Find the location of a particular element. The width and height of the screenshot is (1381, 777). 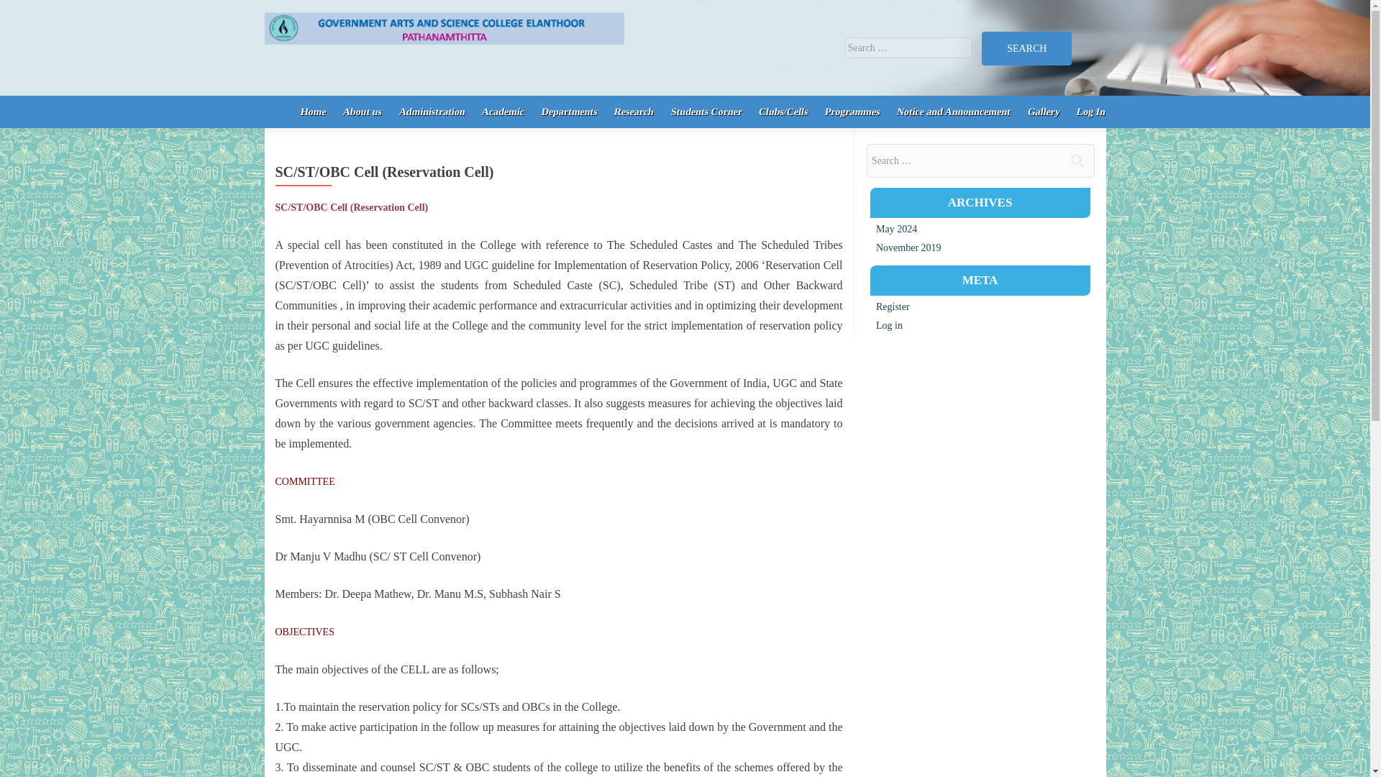

Home is located at coordinates (311, 112).